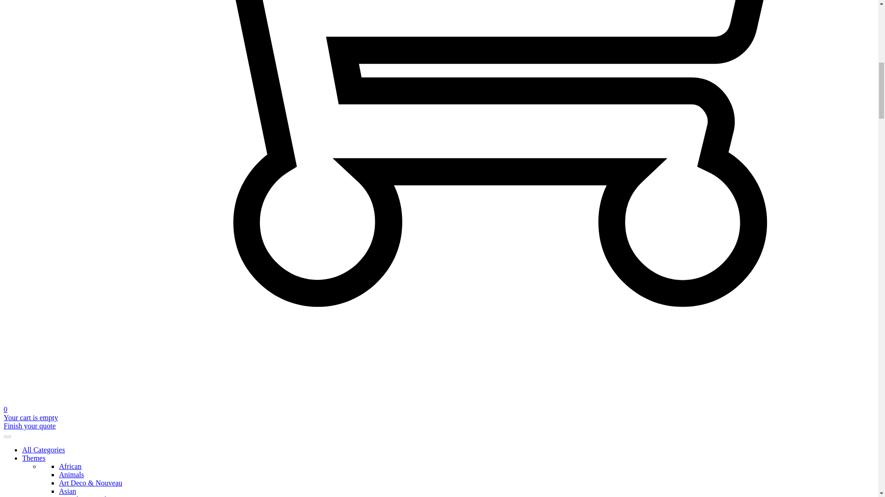 The width and height of the screenshot is (885, 497). What do you see at coordinates (29, 426) in the screenshot?
I see `Finish your quote` at bounding box center [29, 426].